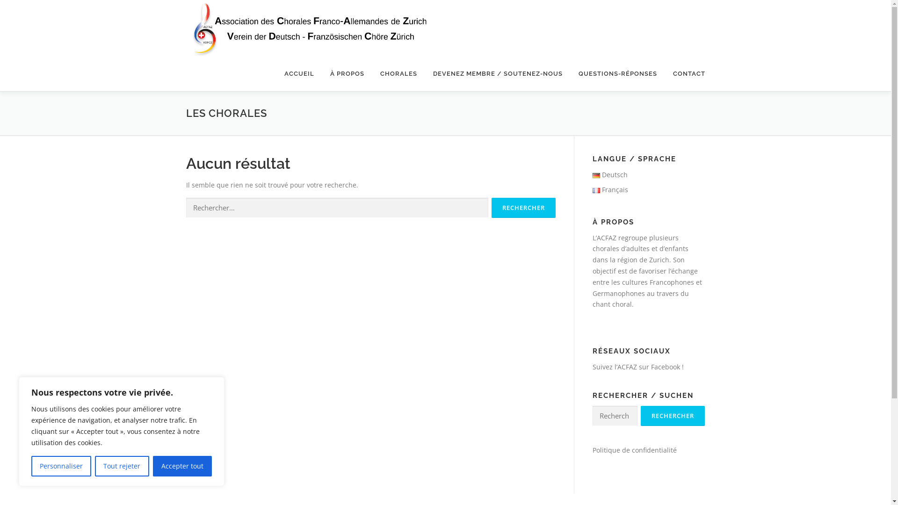 This screenshot has width=898, height=505. Describe the element at coordinates (498, 74) in the screenshot. I see `DEVENEZ MEMBRE / SOUTENEZ-NOUS` at that location.